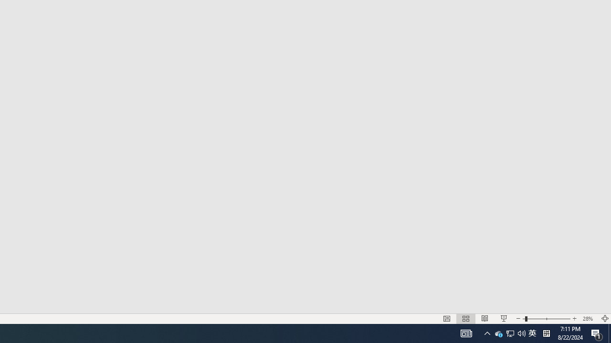 This screenshot has width=611, height=343. What do you see at coordinates (589, 318) in the screenshot?
I see `Zoom 28%` at bounding box center [589, 318].